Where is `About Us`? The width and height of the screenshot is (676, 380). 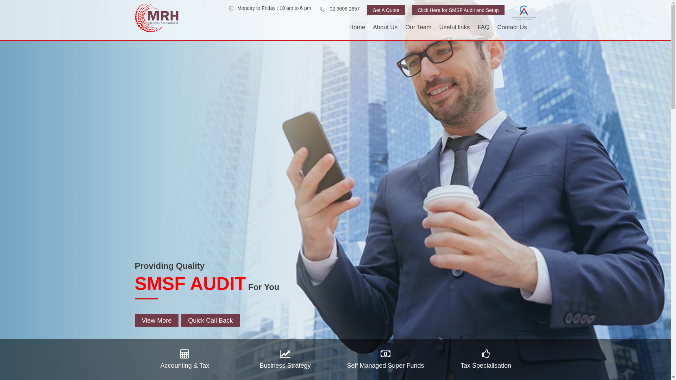 About Us is located at coordinates (385, 27).